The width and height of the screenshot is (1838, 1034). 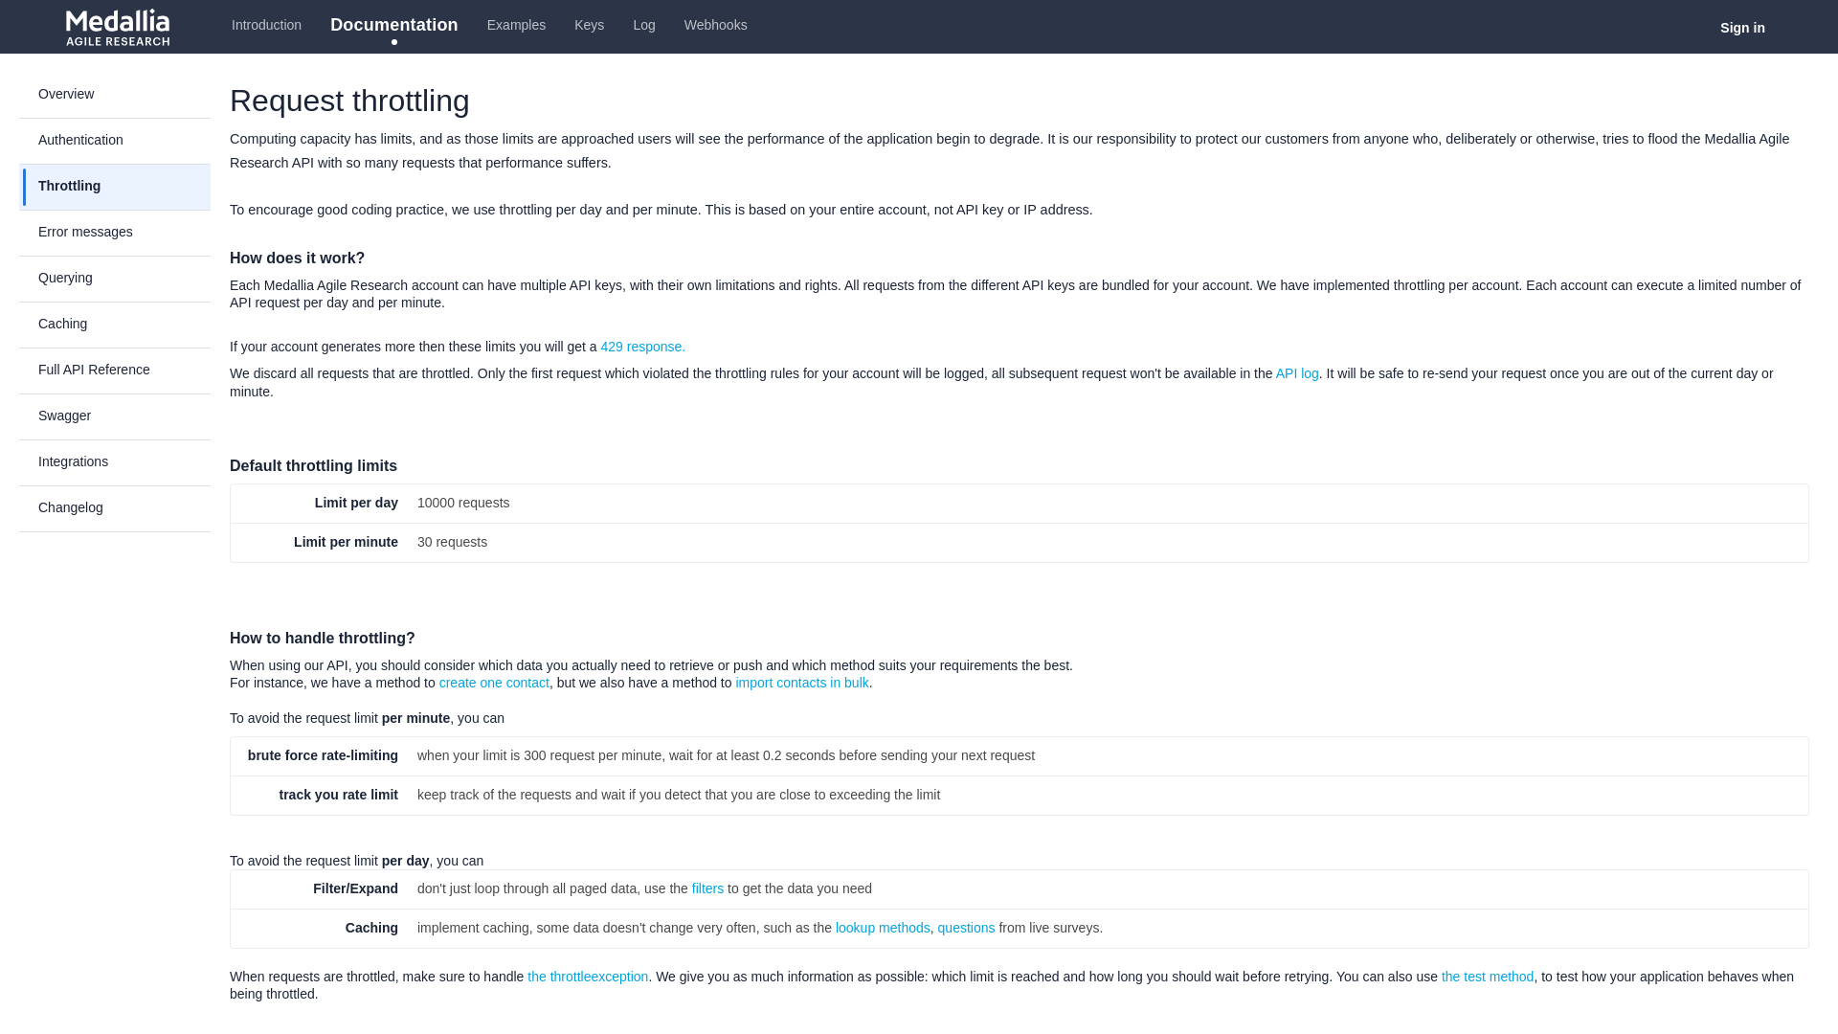 I want to click on Integrations, so click(x=124, y=461).